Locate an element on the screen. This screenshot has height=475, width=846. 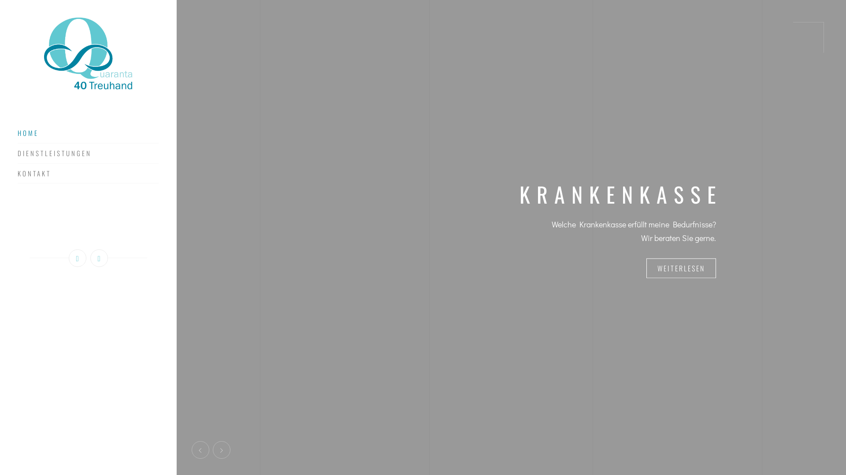
HOME is located at coordinates (88, 136).